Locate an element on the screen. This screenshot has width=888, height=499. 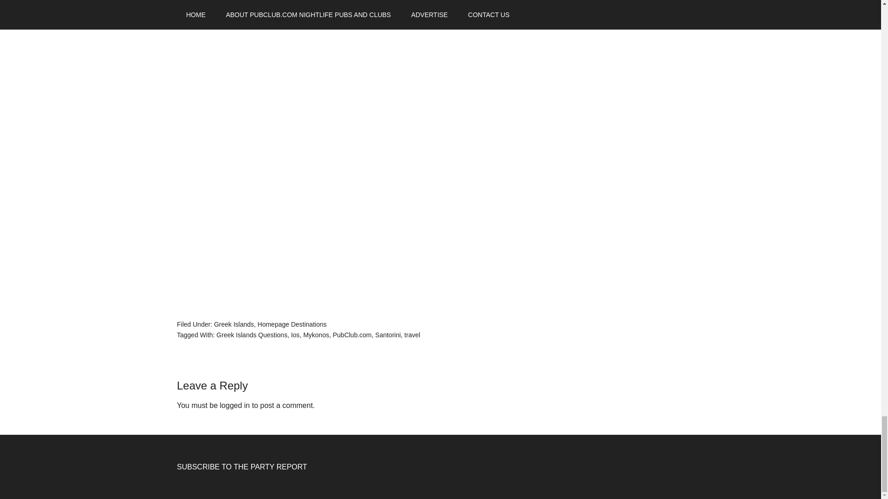
logged in is located at coordinates (234, 405).